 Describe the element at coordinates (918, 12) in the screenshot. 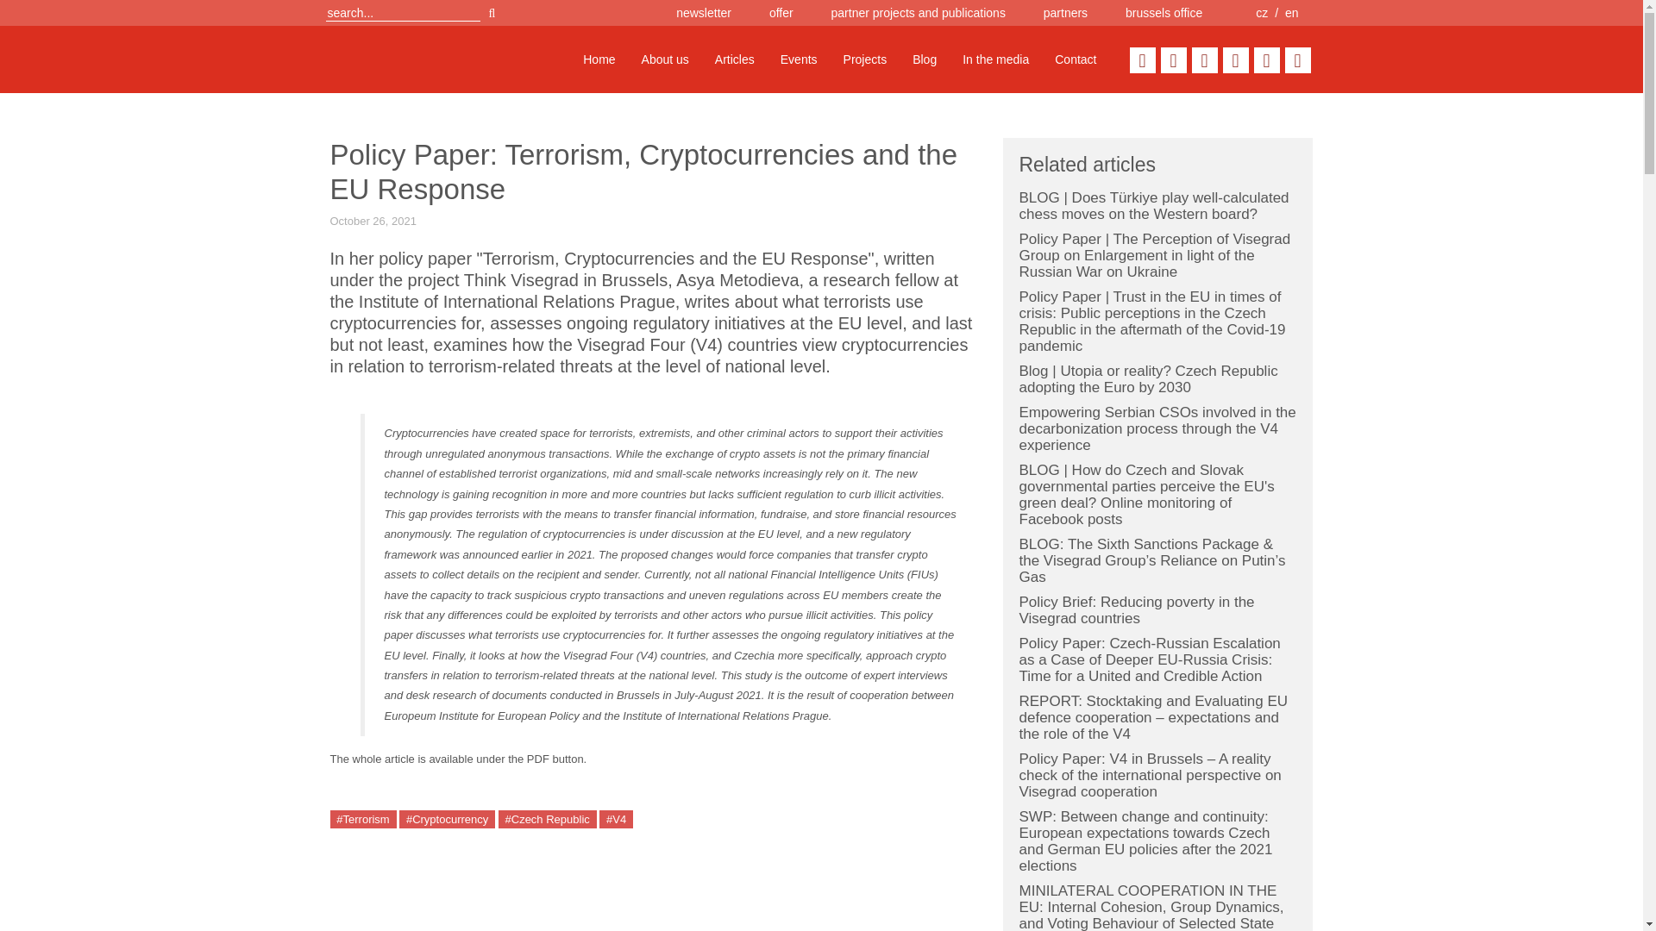

I see `partner projects and publications` at that location.